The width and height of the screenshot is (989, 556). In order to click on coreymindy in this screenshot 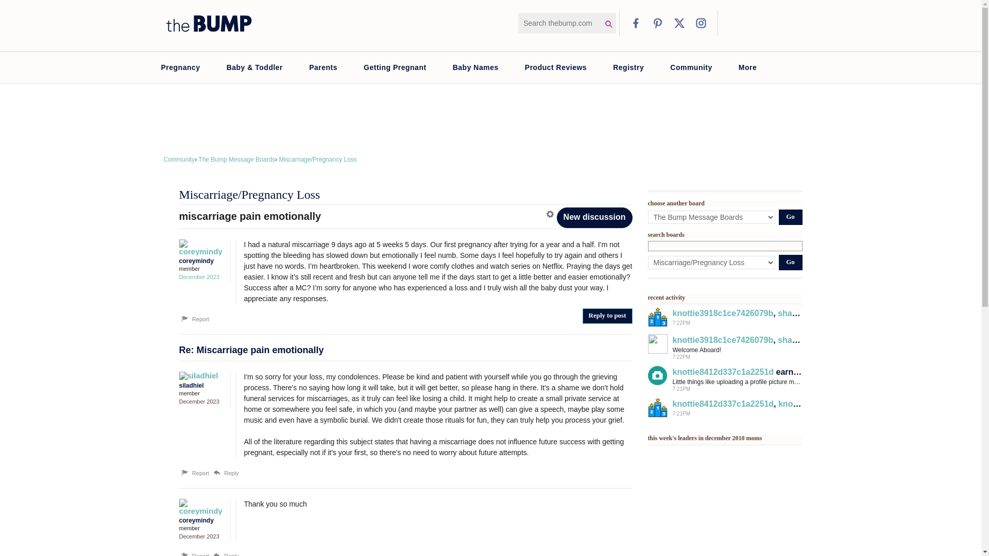, I will do `click(199, 247)`.